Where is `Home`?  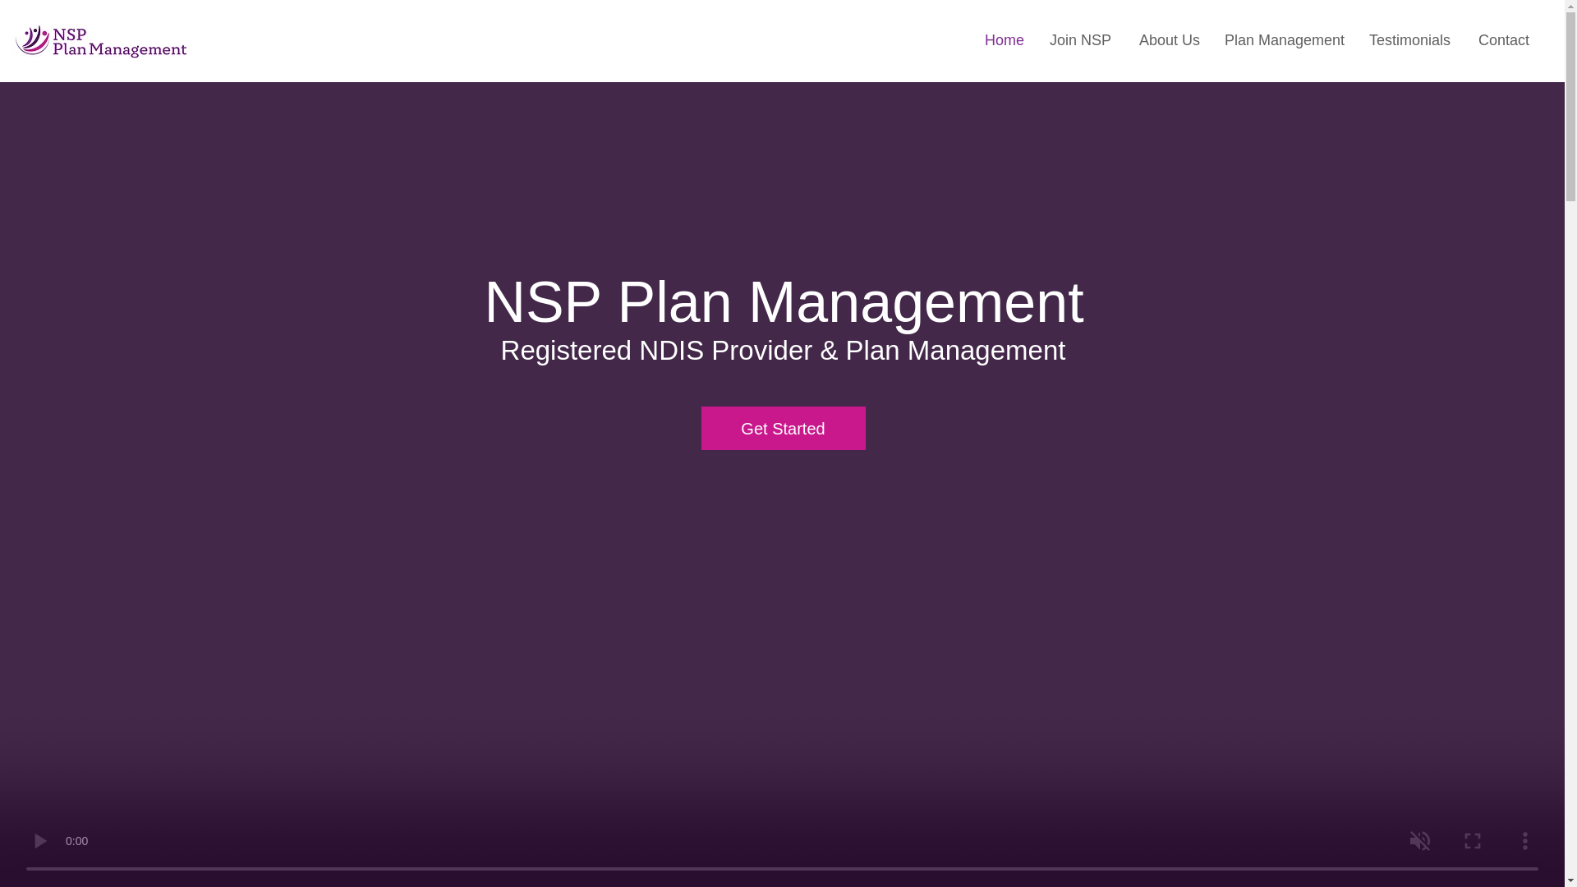 Home is located at coordinates (1002, 39).